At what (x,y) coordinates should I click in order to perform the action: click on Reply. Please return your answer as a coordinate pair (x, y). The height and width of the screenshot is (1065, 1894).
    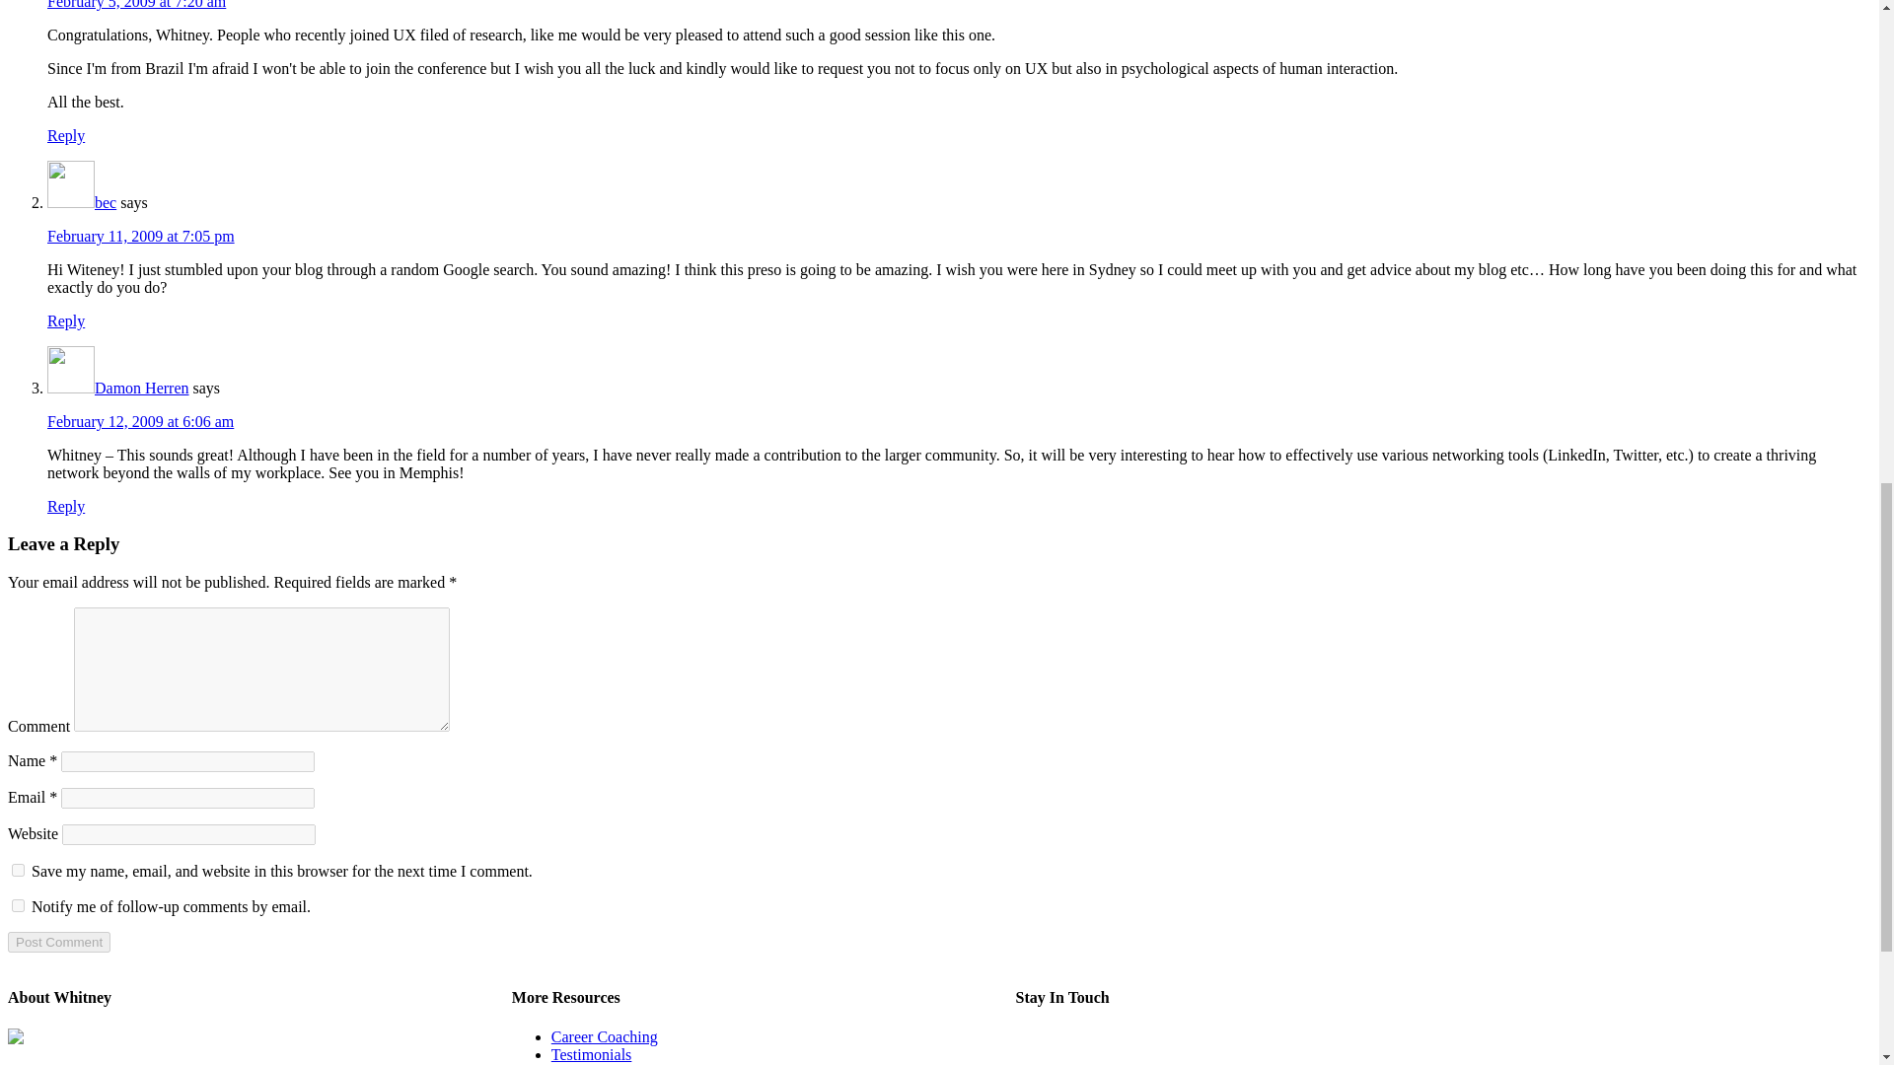
    Looking at the image, I should click on (66, 506).